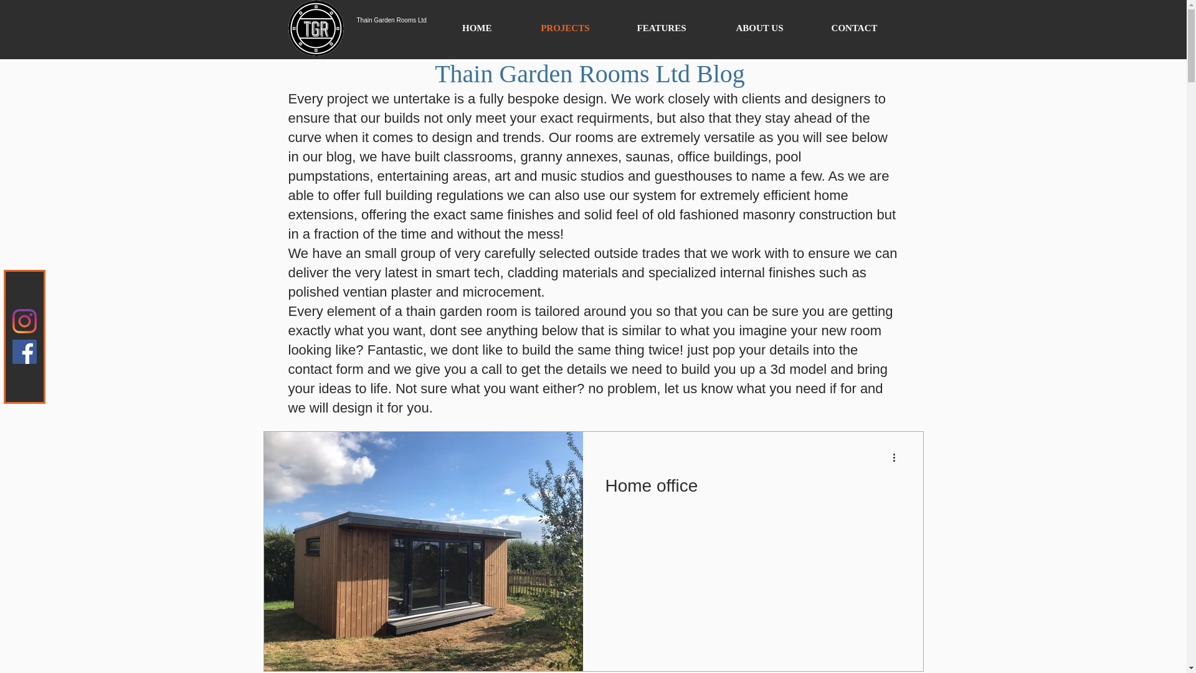  I want to click on FEATURES, so click(650, 28).